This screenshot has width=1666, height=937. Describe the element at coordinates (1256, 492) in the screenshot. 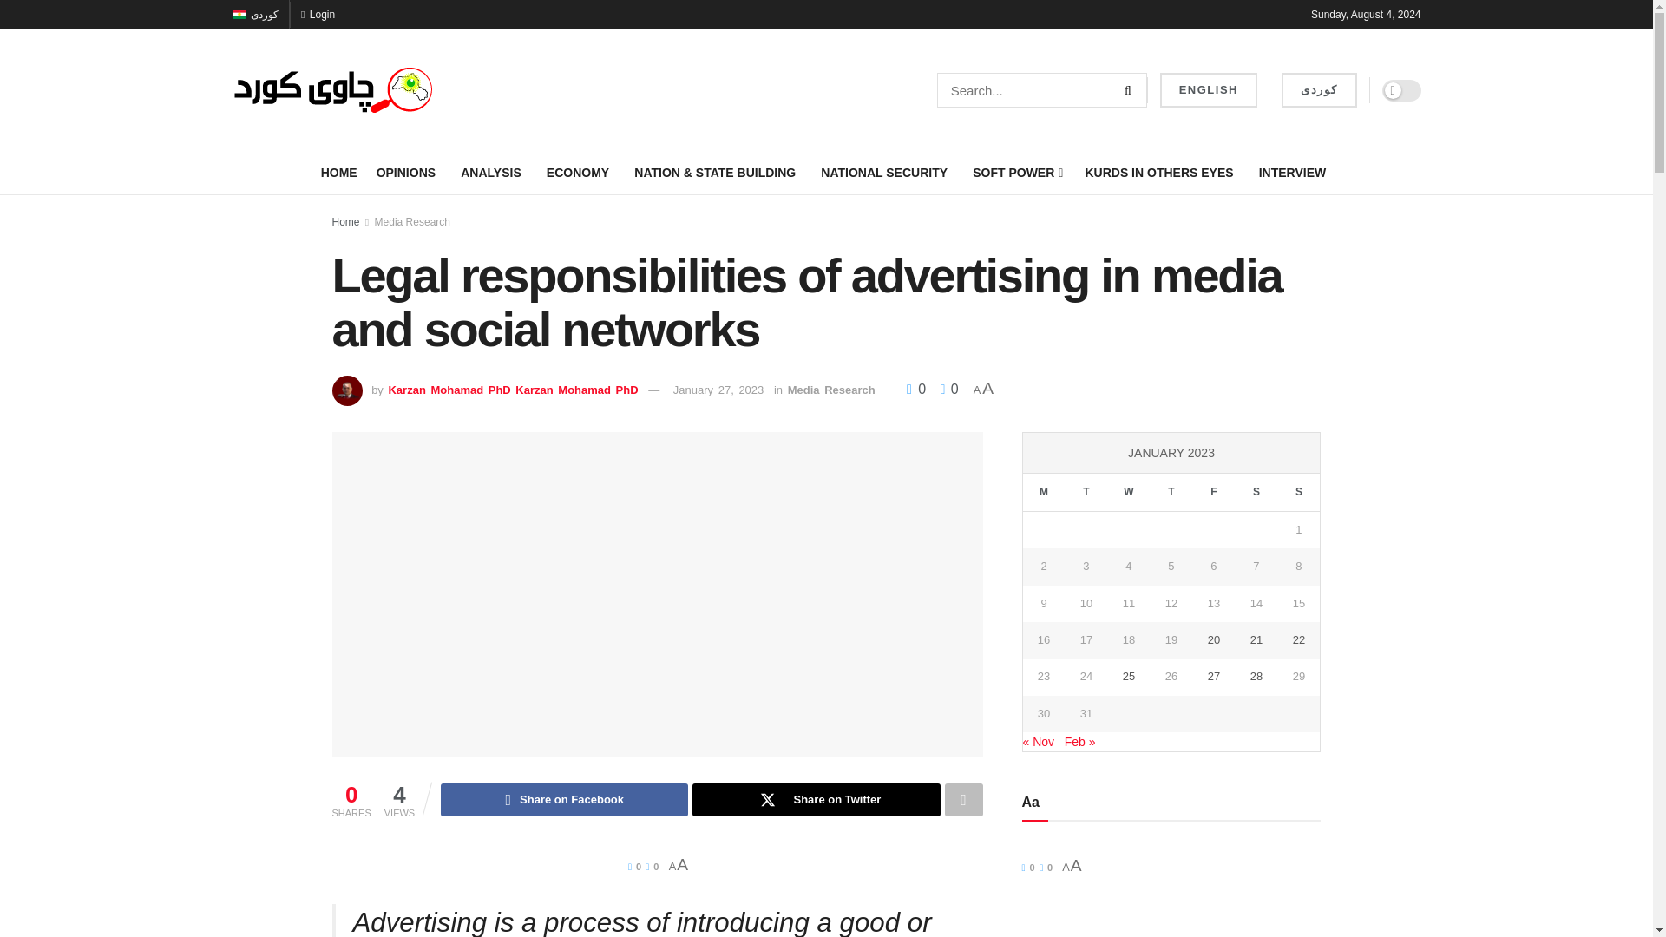

I see `Saturday` at that location.